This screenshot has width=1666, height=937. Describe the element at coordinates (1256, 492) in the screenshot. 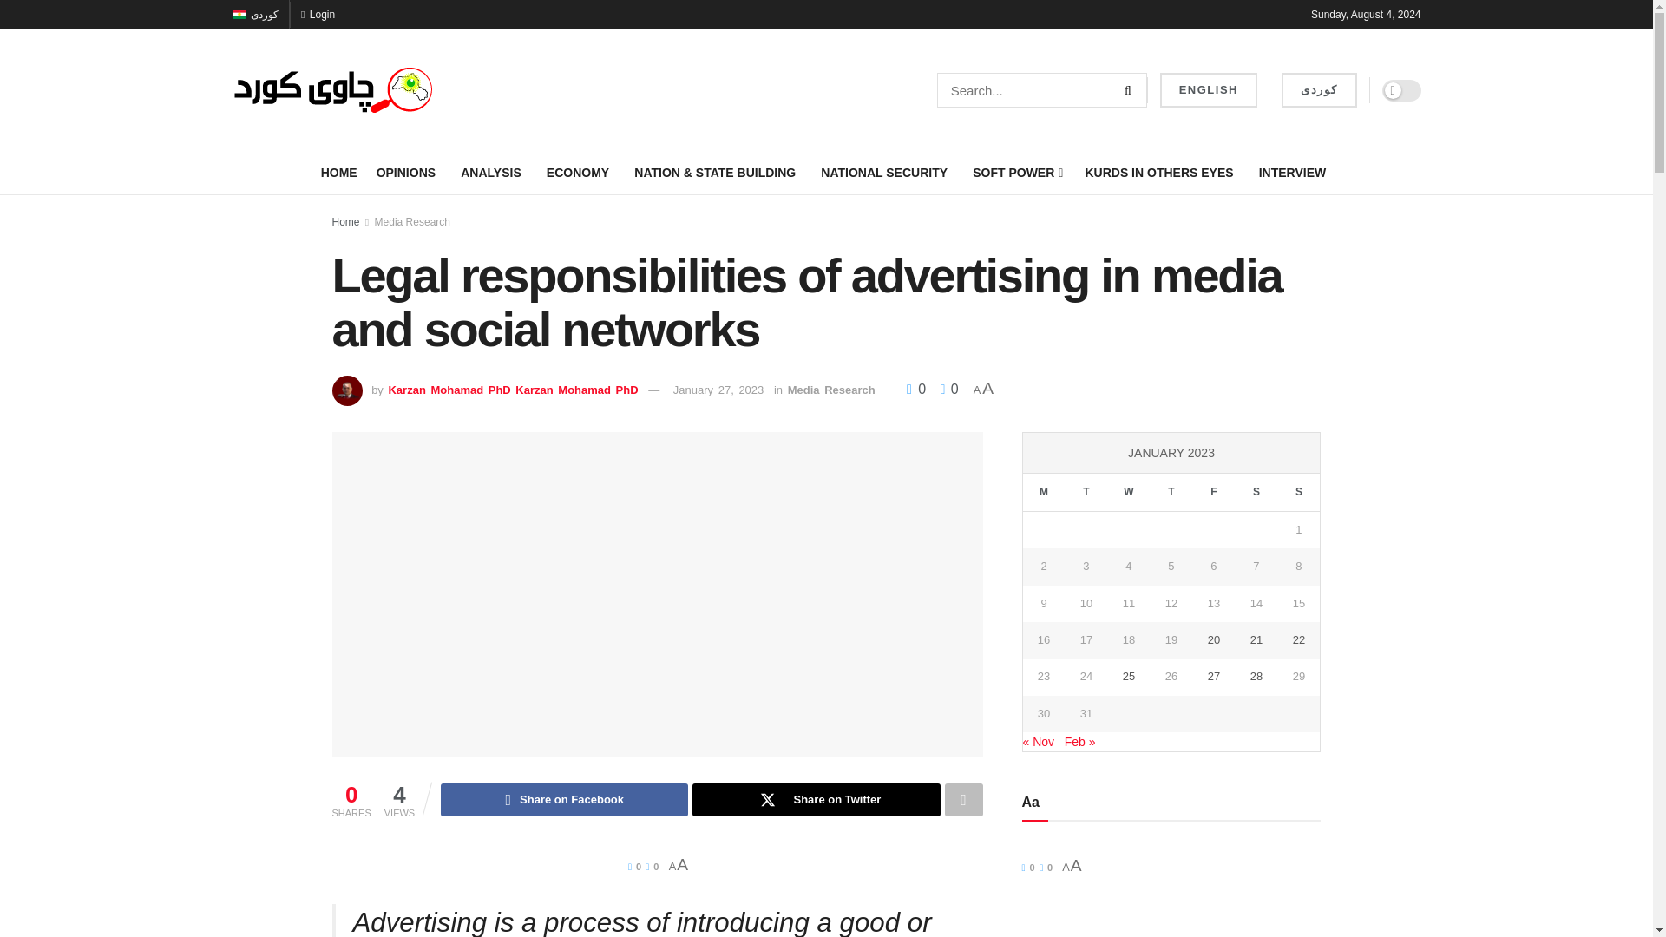

I see `Saturday` at that location.